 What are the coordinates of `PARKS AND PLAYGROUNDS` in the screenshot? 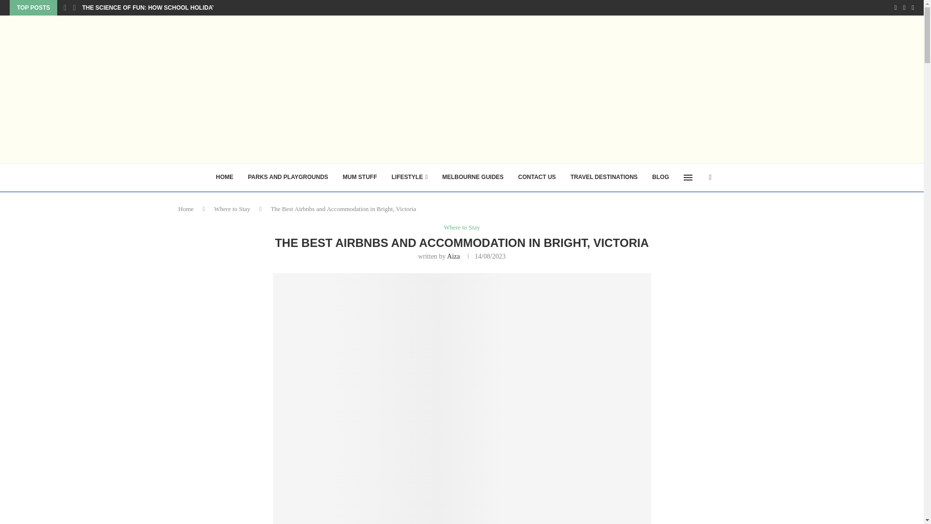 It's located at (288, 178).